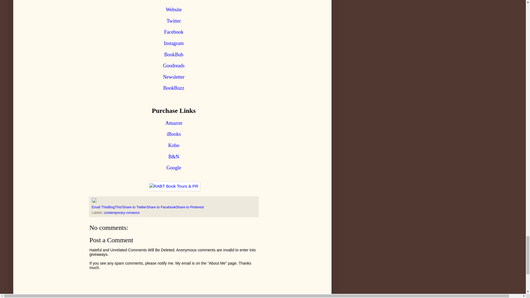  Describe the element at coordinates (174, 123) in the screenshot. I see `Amazon` at that location.